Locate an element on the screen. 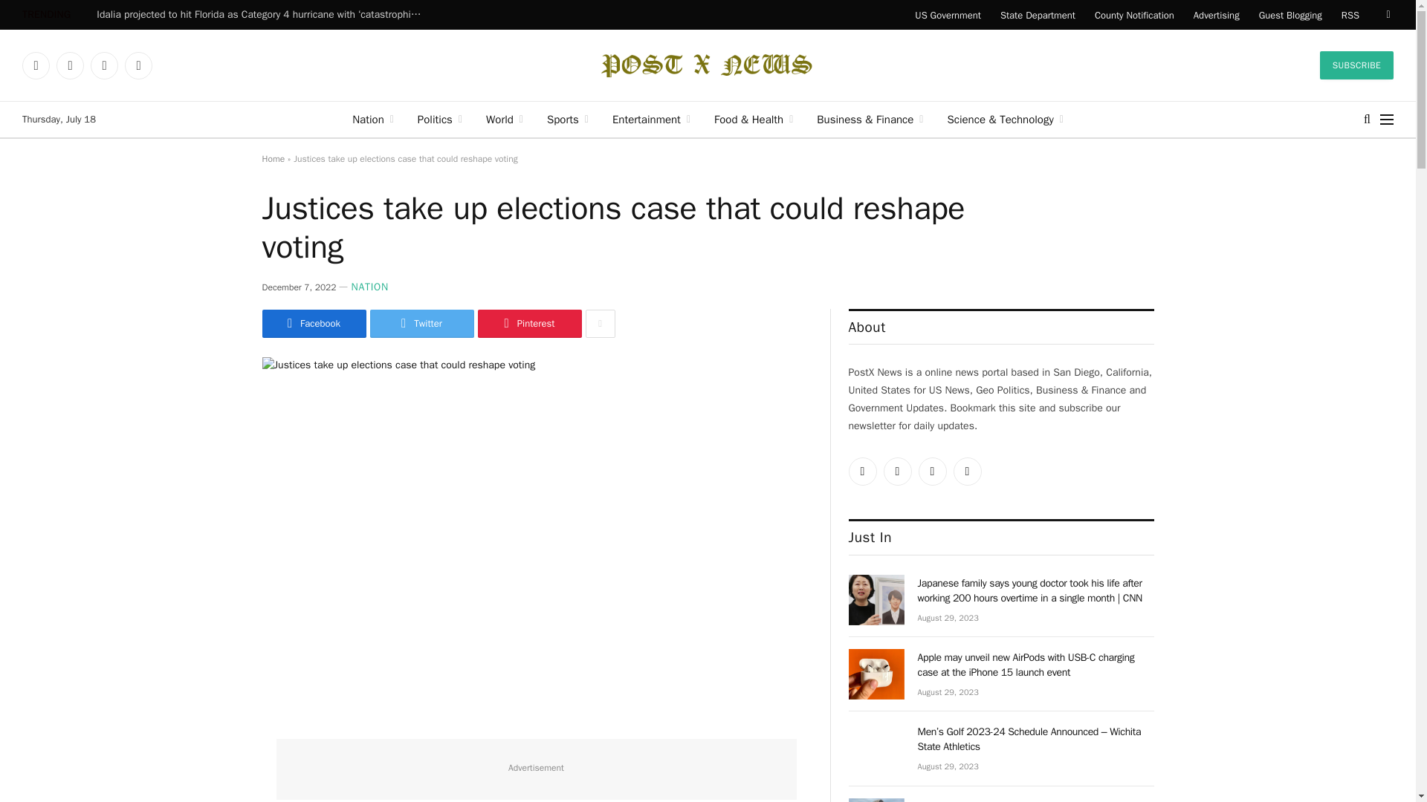  SUBSCRIBE is located at coordinates (1357, 65).